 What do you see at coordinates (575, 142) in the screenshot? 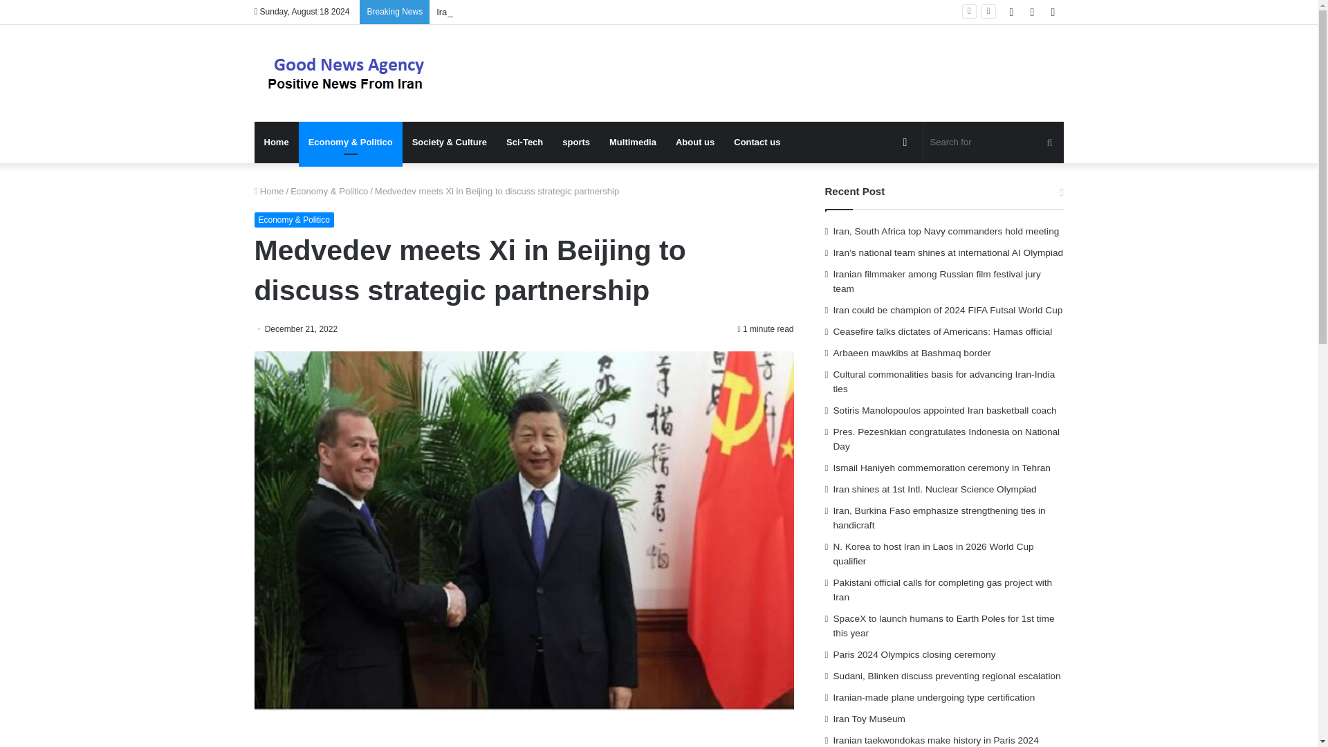
I see `sports` at bounding box center [575, 142].